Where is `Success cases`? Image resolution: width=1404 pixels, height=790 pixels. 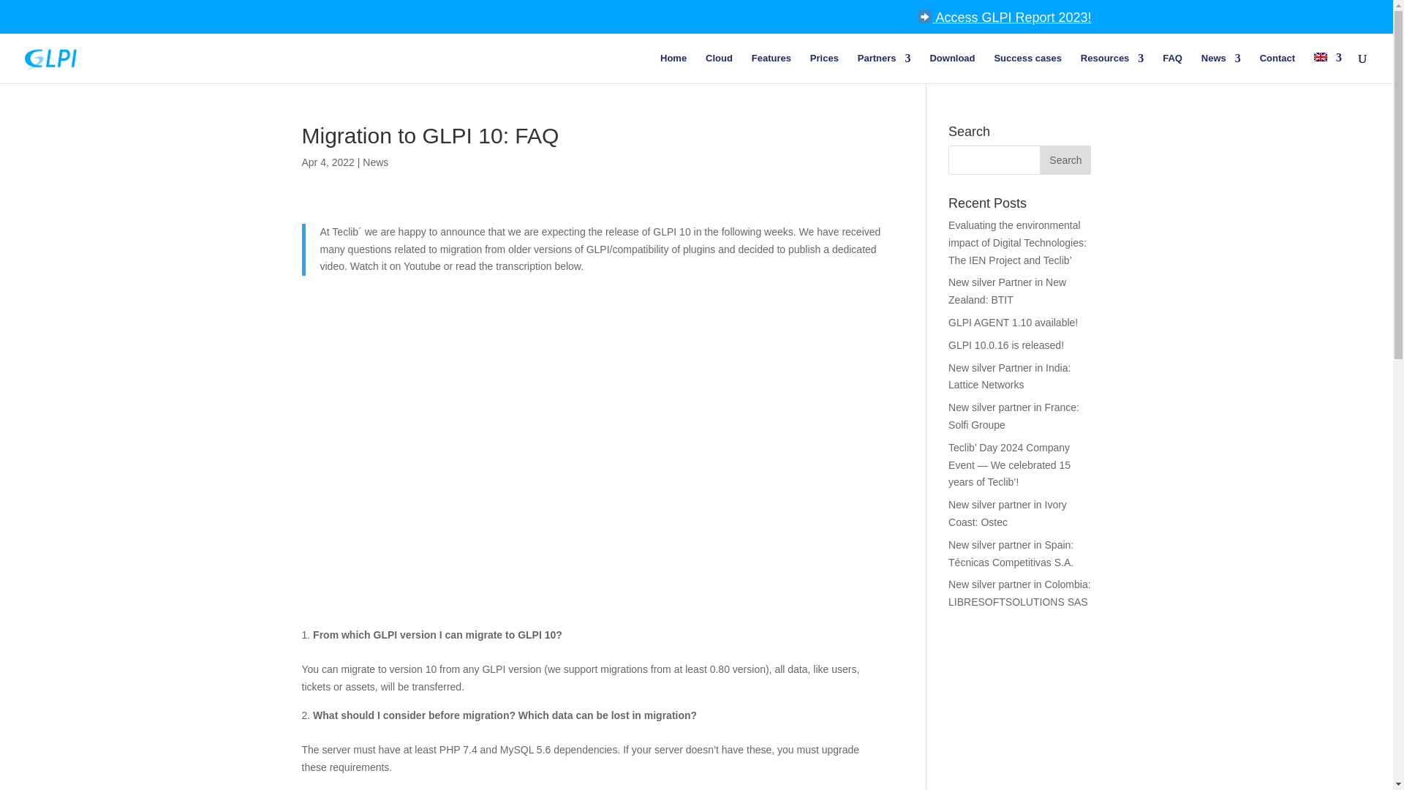 Success cases is located at coordinates (1027, 69).